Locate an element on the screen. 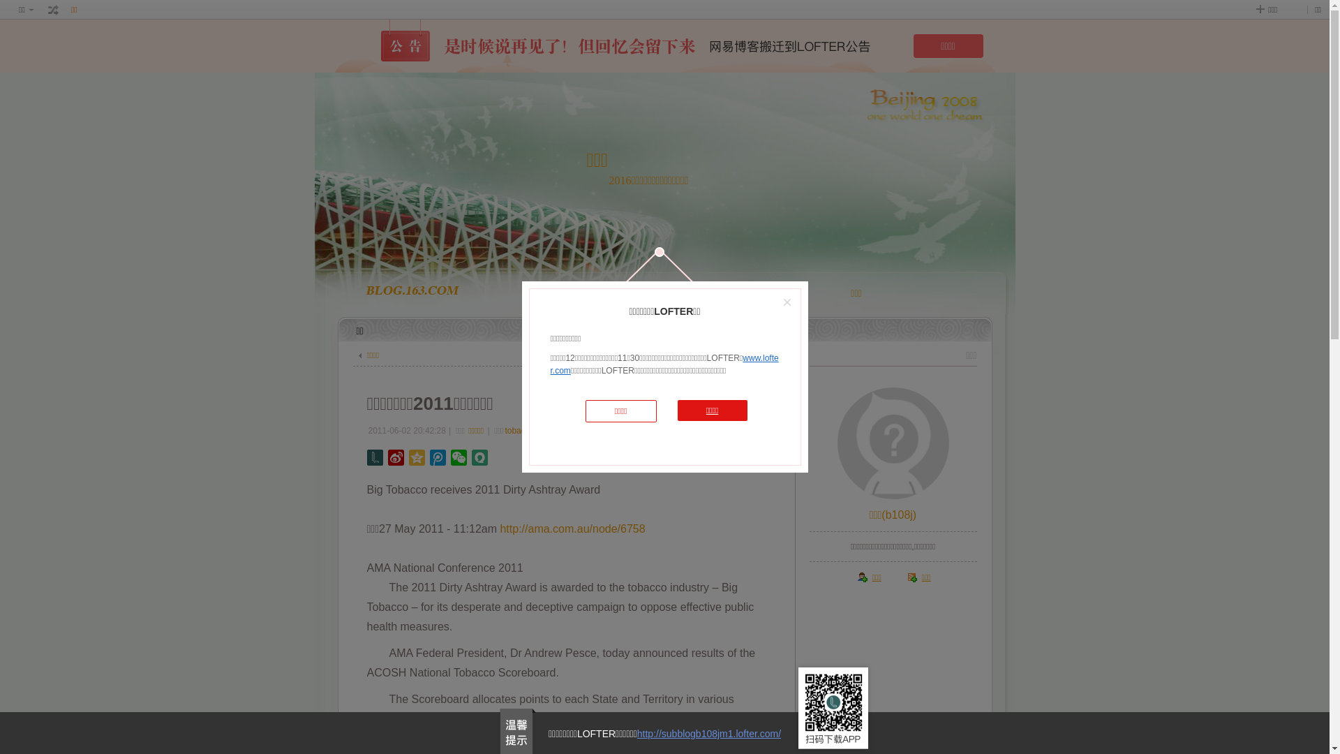  pesce is located at coordinates (550, 430).